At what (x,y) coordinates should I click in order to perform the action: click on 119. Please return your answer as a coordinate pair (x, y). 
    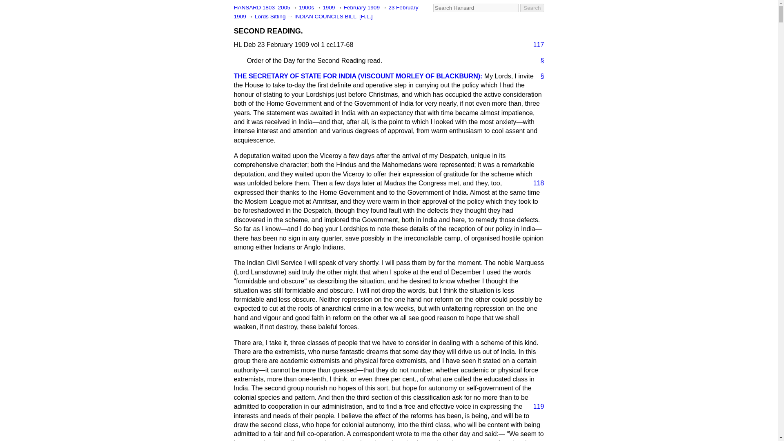
    Looking at the image, I should click on (535, 406).